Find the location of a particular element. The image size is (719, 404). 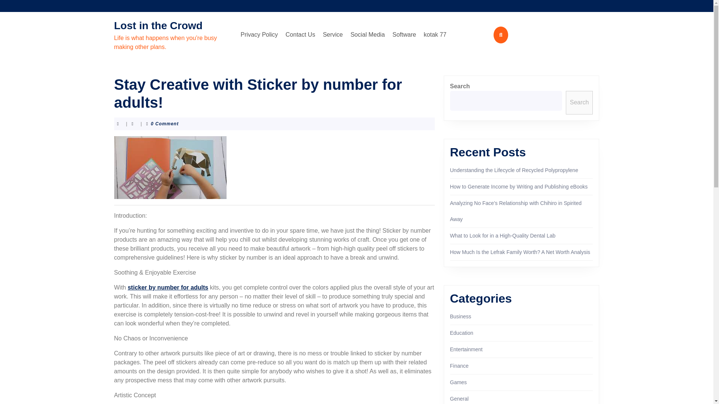

Contact Us is located at coordinates (300, 35).